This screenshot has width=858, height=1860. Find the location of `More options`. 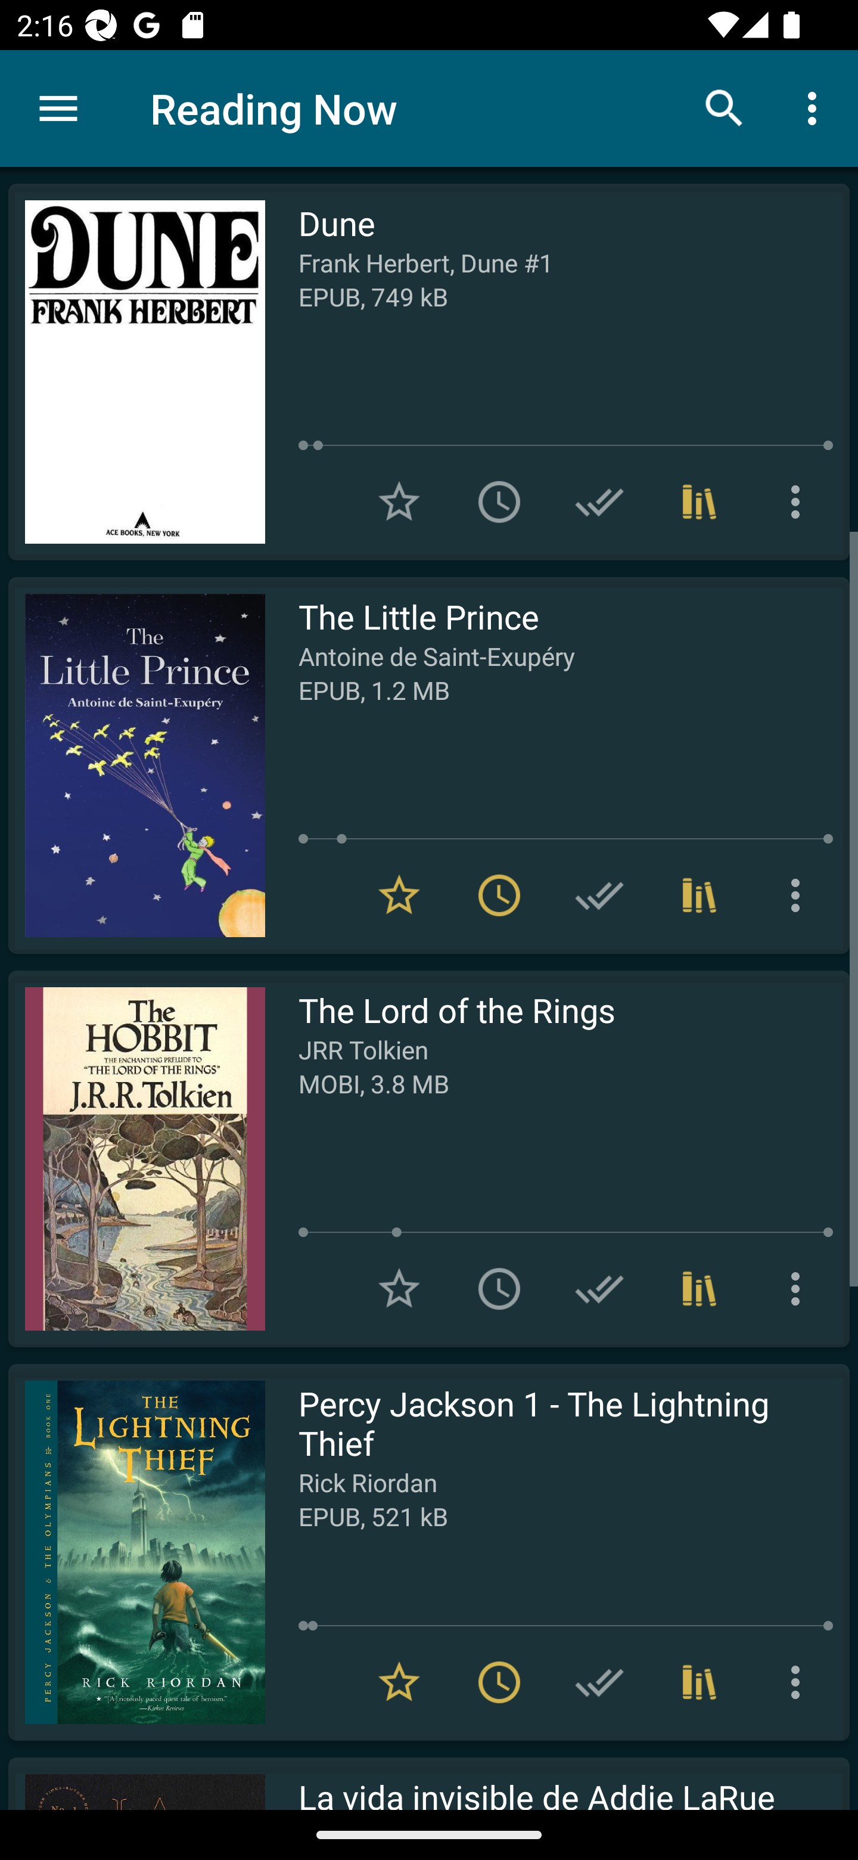

More options is located at coordinates (816, 107).